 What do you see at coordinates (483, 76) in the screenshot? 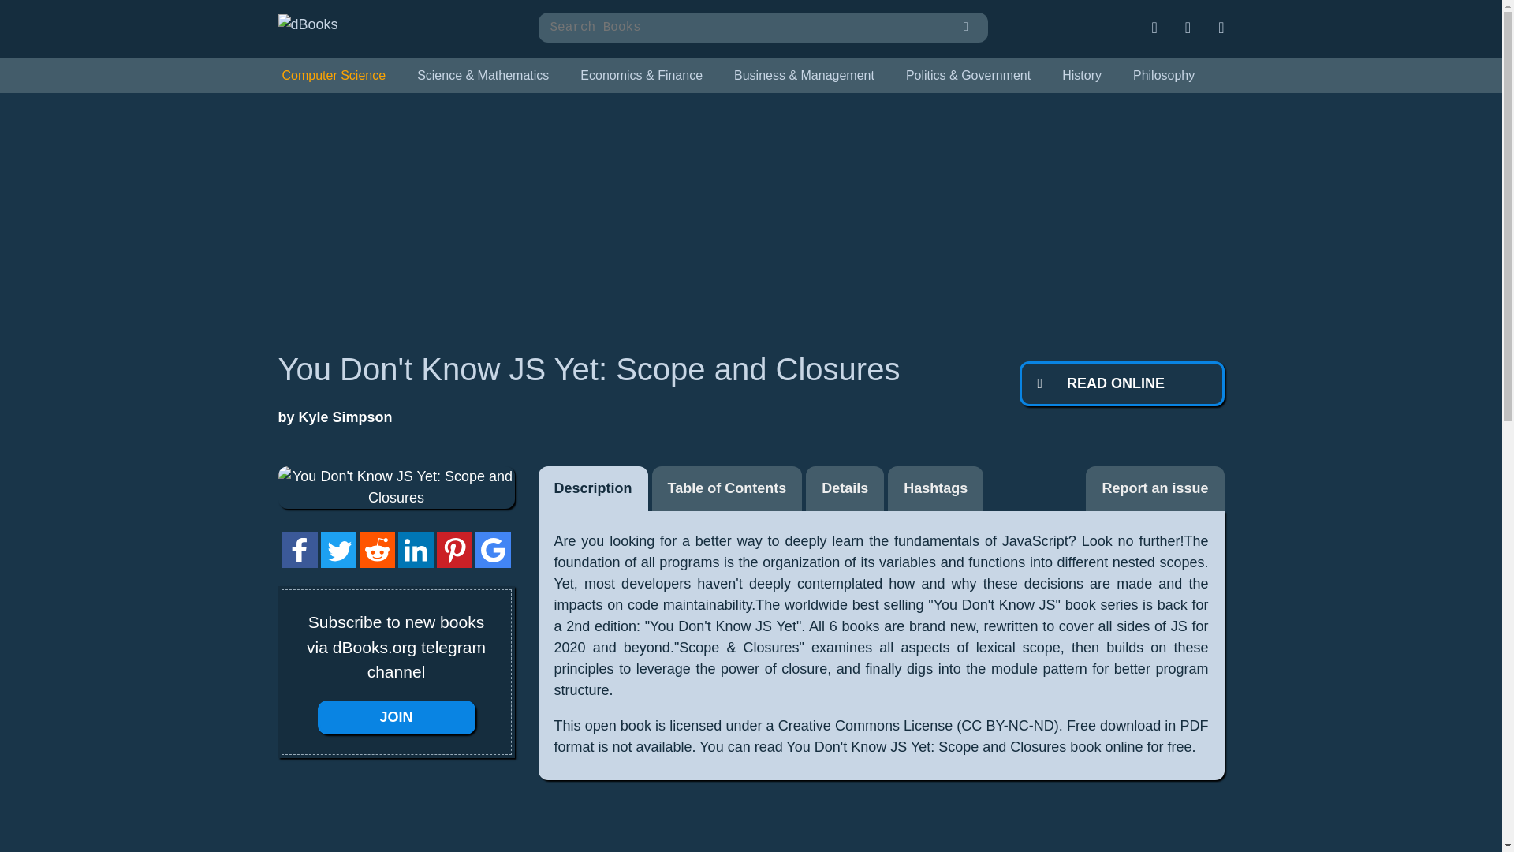
I see `Science and Mathematics` at bounding box center [483, 76].